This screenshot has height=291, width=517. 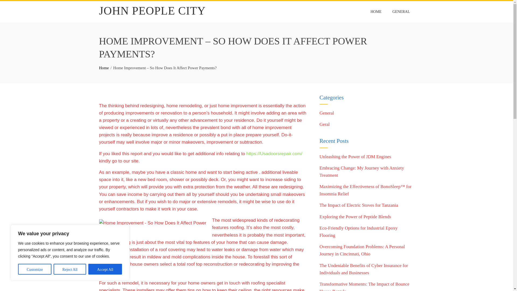 I want to click on General, so click(x=327, y=113).